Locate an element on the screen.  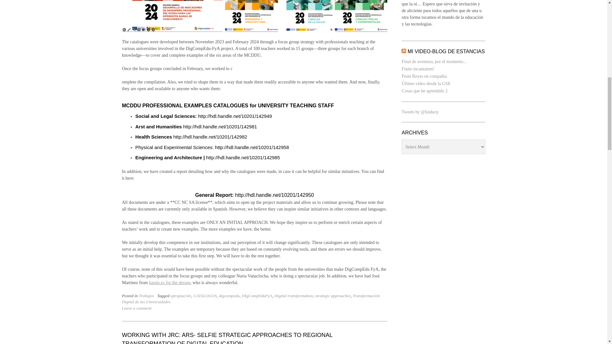
strategic approaches is located at coordinates (332, 296).